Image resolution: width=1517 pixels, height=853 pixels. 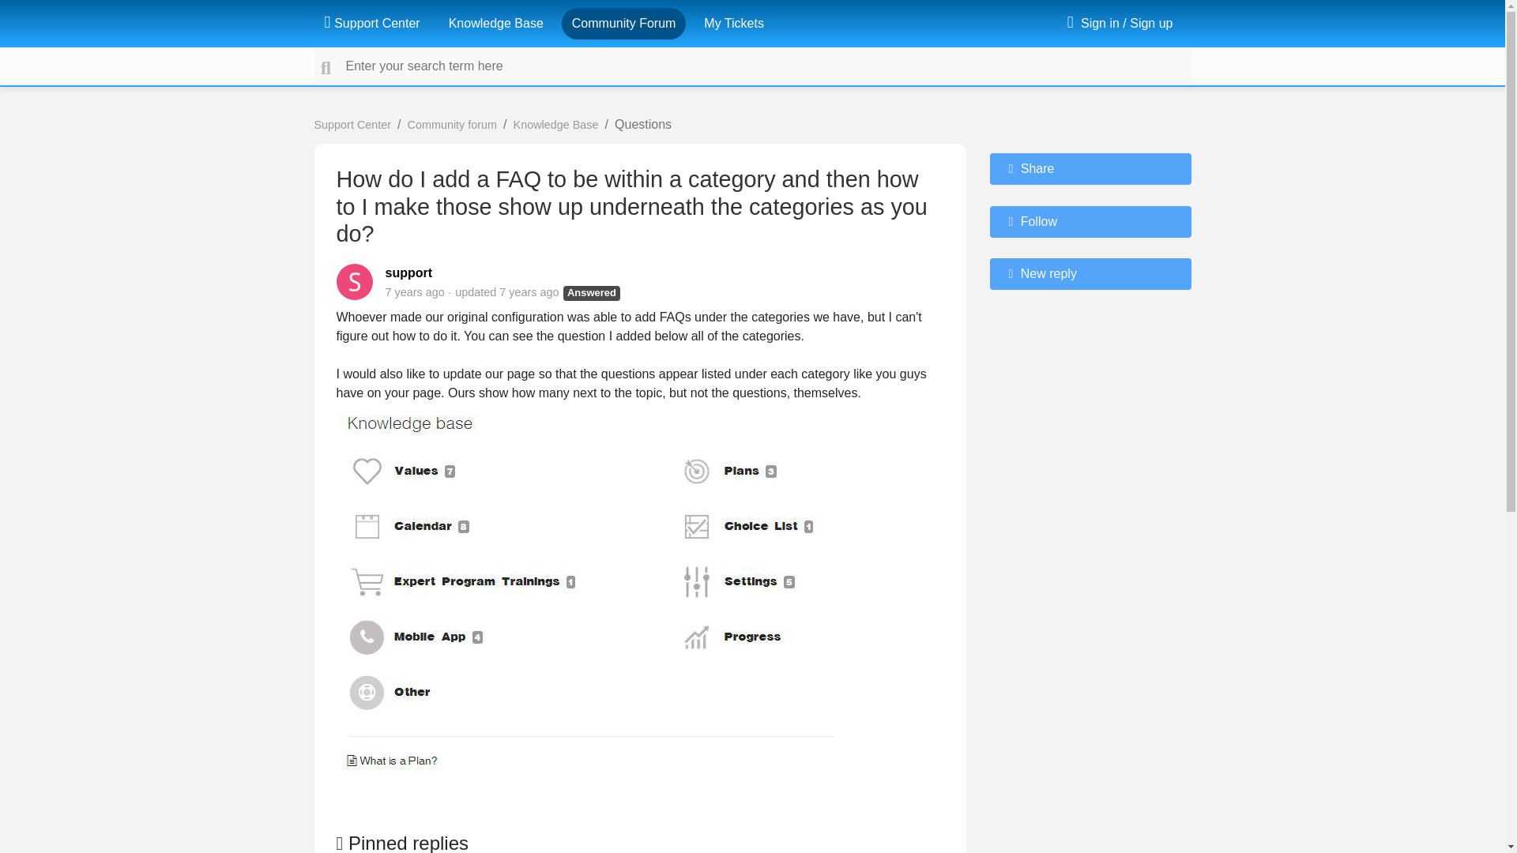 What do you see at coordinates (371, 23) in the screenshot?
I see `Support Center` at bounding box center [371, 23].